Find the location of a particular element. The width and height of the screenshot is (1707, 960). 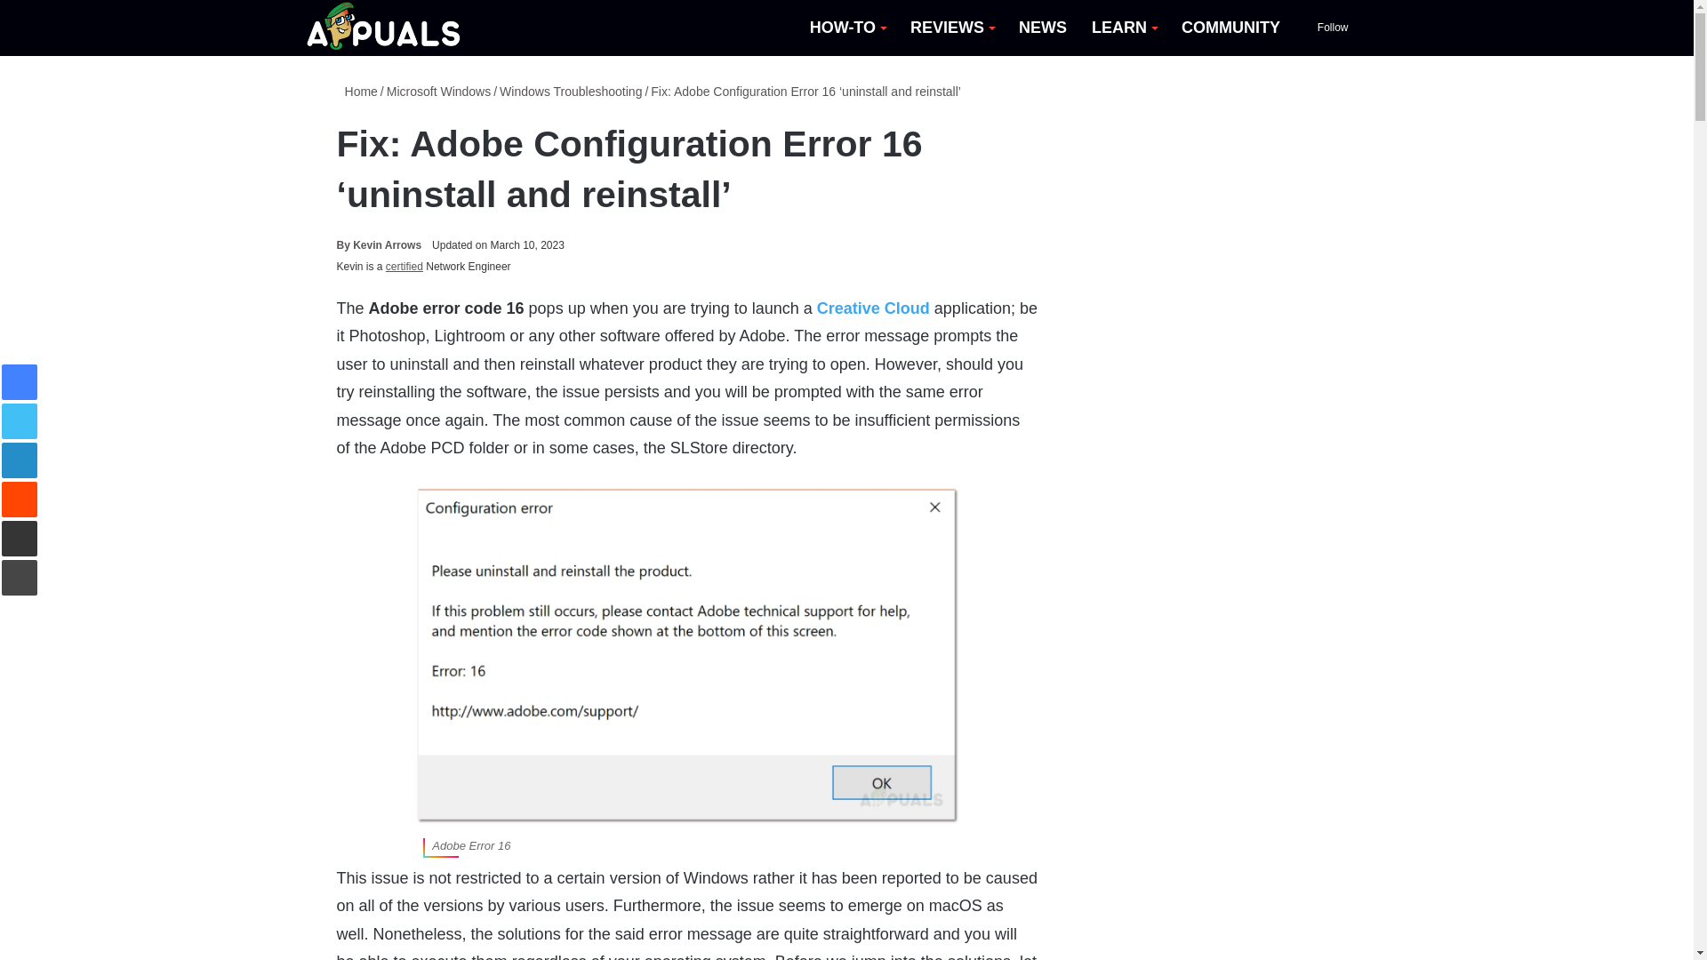

REVIEWS is located at coordinates (951, 28).